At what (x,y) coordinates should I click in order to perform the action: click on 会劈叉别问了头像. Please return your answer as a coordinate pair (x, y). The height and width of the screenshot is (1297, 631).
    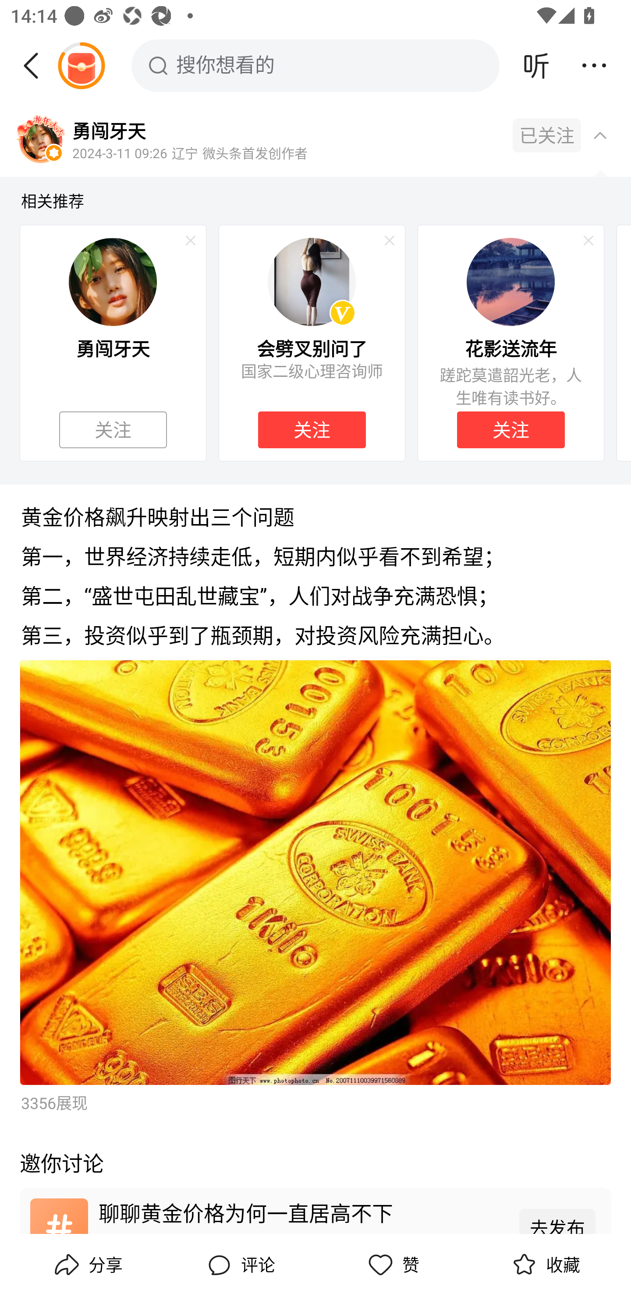
    Looking at the image, I should click on (312, 281).